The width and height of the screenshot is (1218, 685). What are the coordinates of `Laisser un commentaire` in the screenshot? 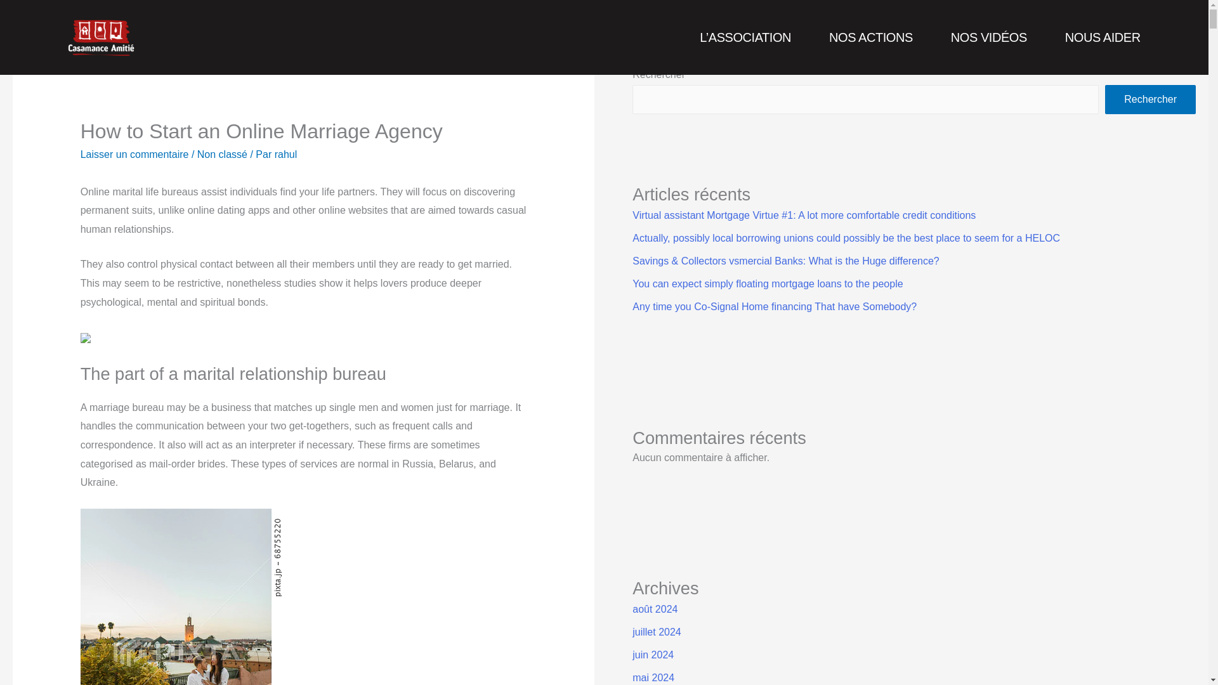 It's located at (134, 154).